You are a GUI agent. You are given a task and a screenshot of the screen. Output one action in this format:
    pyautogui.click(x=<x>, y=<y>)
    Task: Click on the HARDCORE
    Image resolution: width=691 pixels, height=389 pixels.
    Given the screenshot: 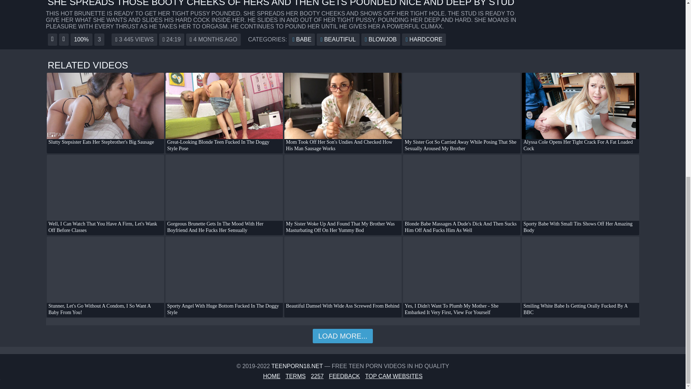 What is the action you would take?
    pyautogui.click(x=424, y=40)
    